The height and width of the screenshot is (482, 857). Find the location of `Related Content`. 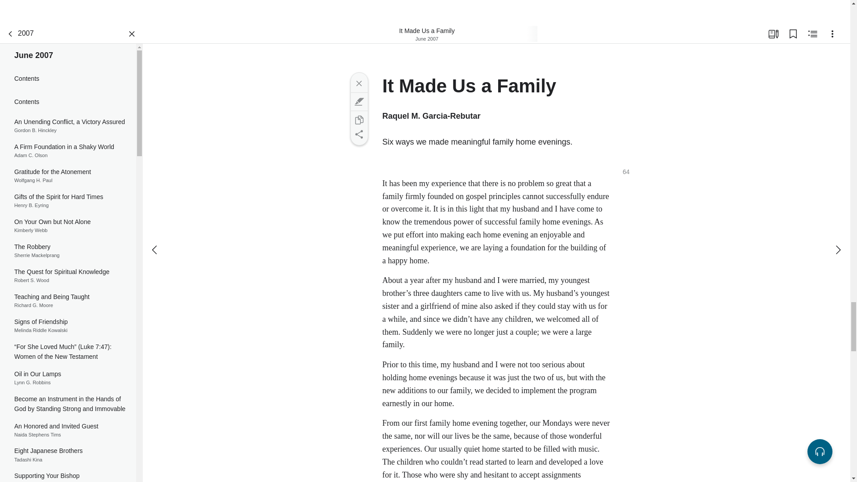

Related Content is located at coordinates (68, 201).